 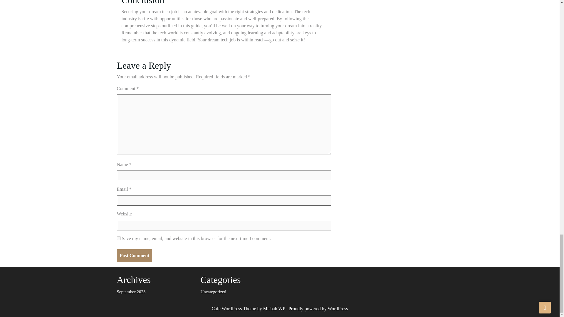 I want to click on September 2023, so click(x=131, y=292).